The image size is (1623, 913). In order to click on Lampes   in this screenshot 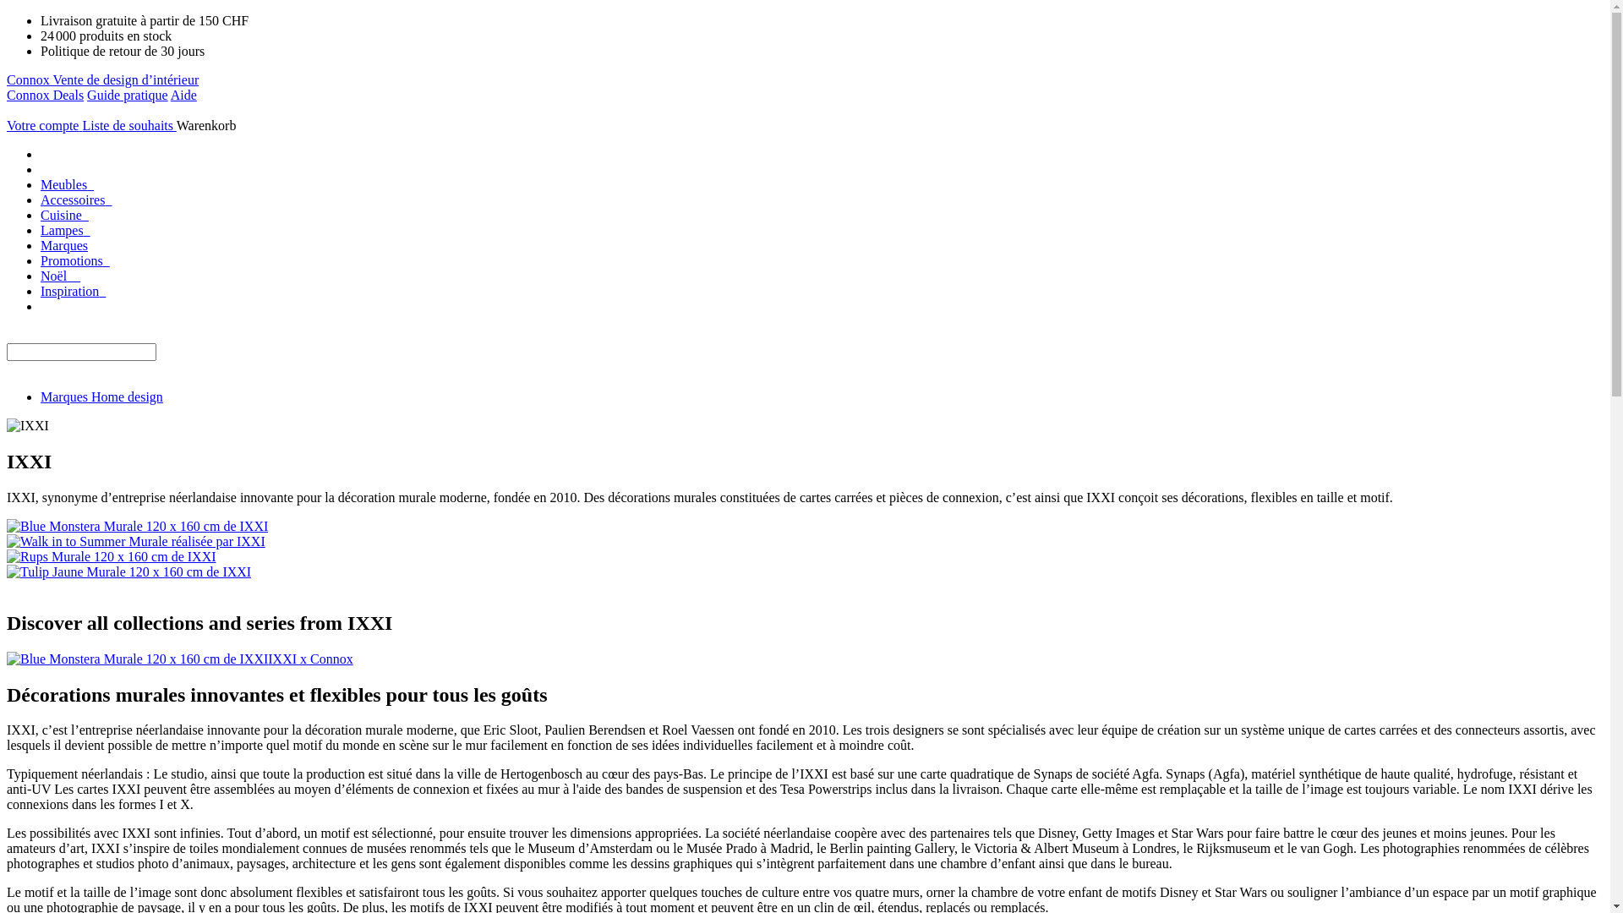, I will do `click(66, 230)`.